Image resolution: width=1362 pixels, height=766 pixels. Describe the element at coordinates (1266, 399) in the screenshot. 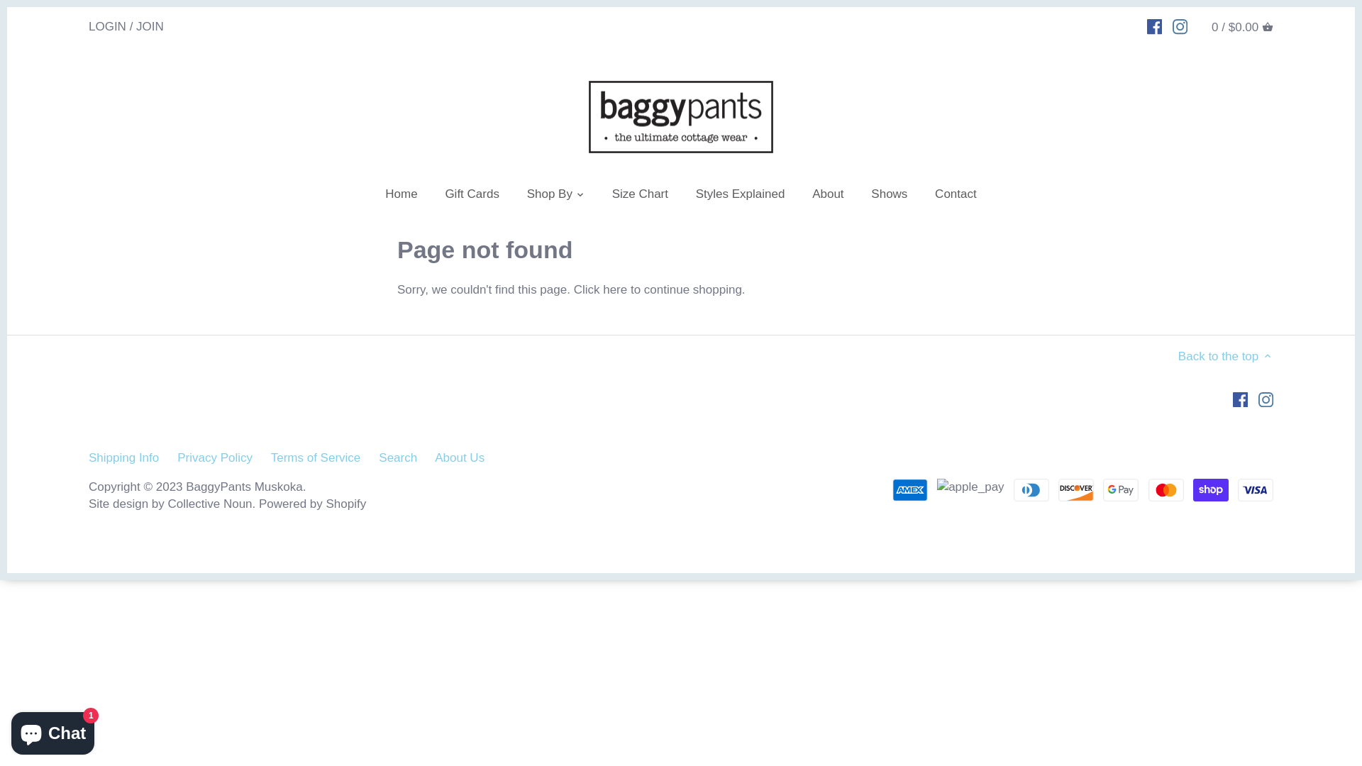

I see `Instagram` at that location.